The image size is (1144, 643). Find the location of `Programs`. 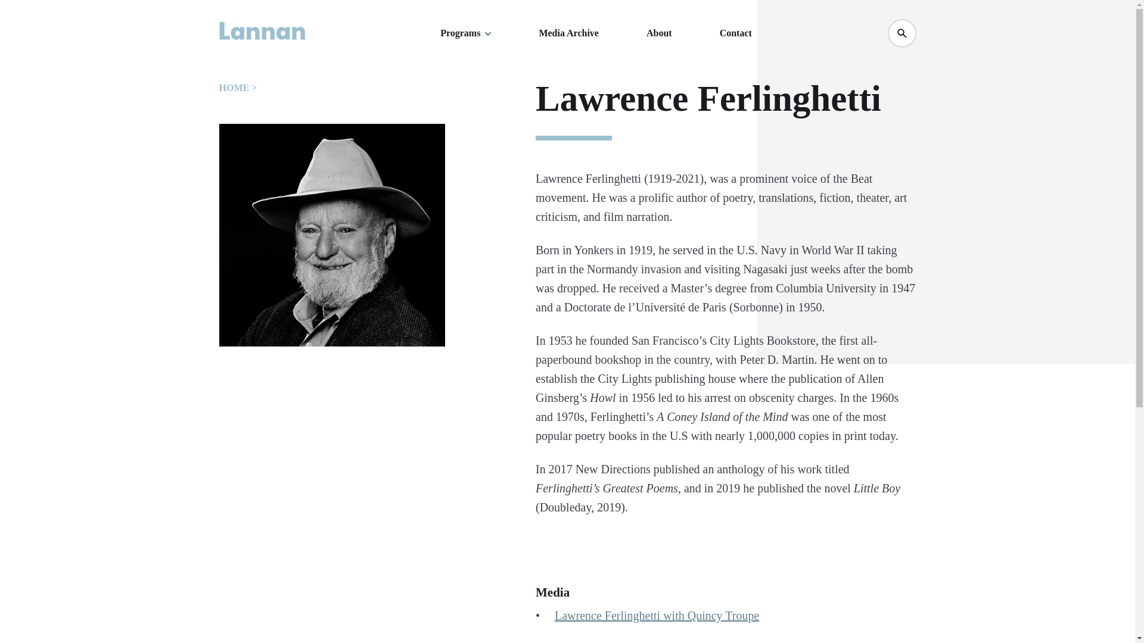

Programs is located at coordinates (465, 33).